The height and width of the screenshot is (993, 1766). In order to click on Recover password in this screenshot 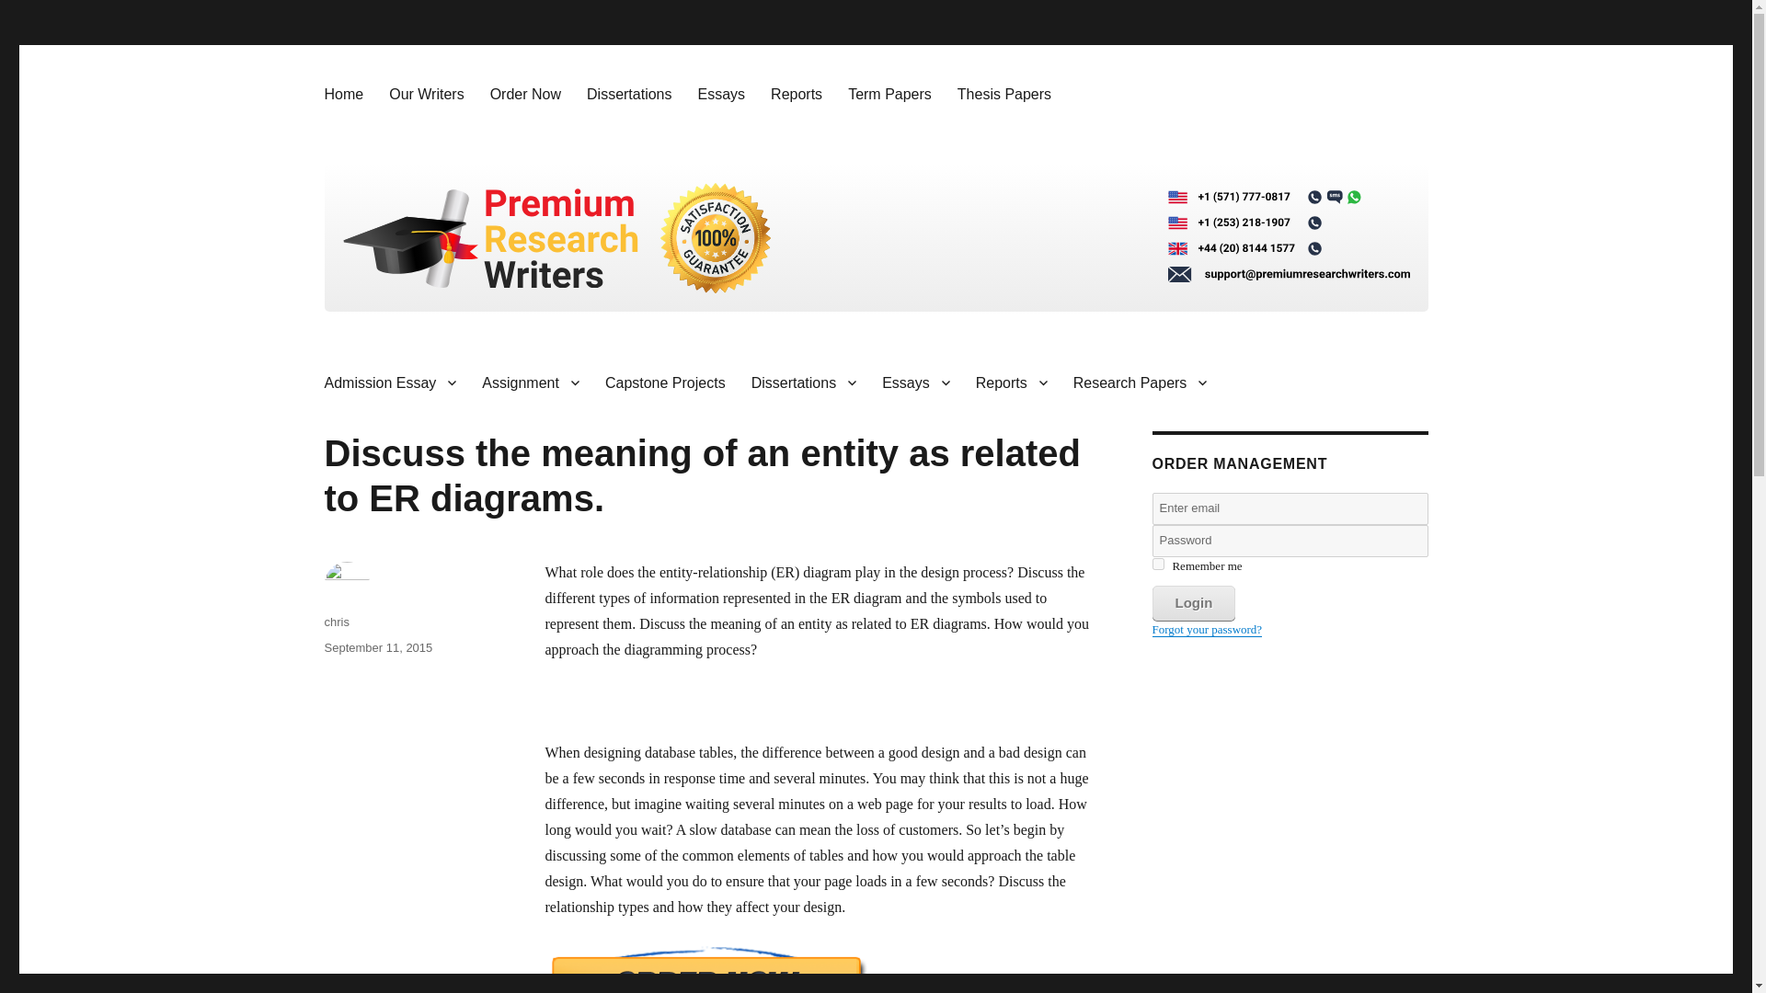, I will do `click(1207, 629)`.